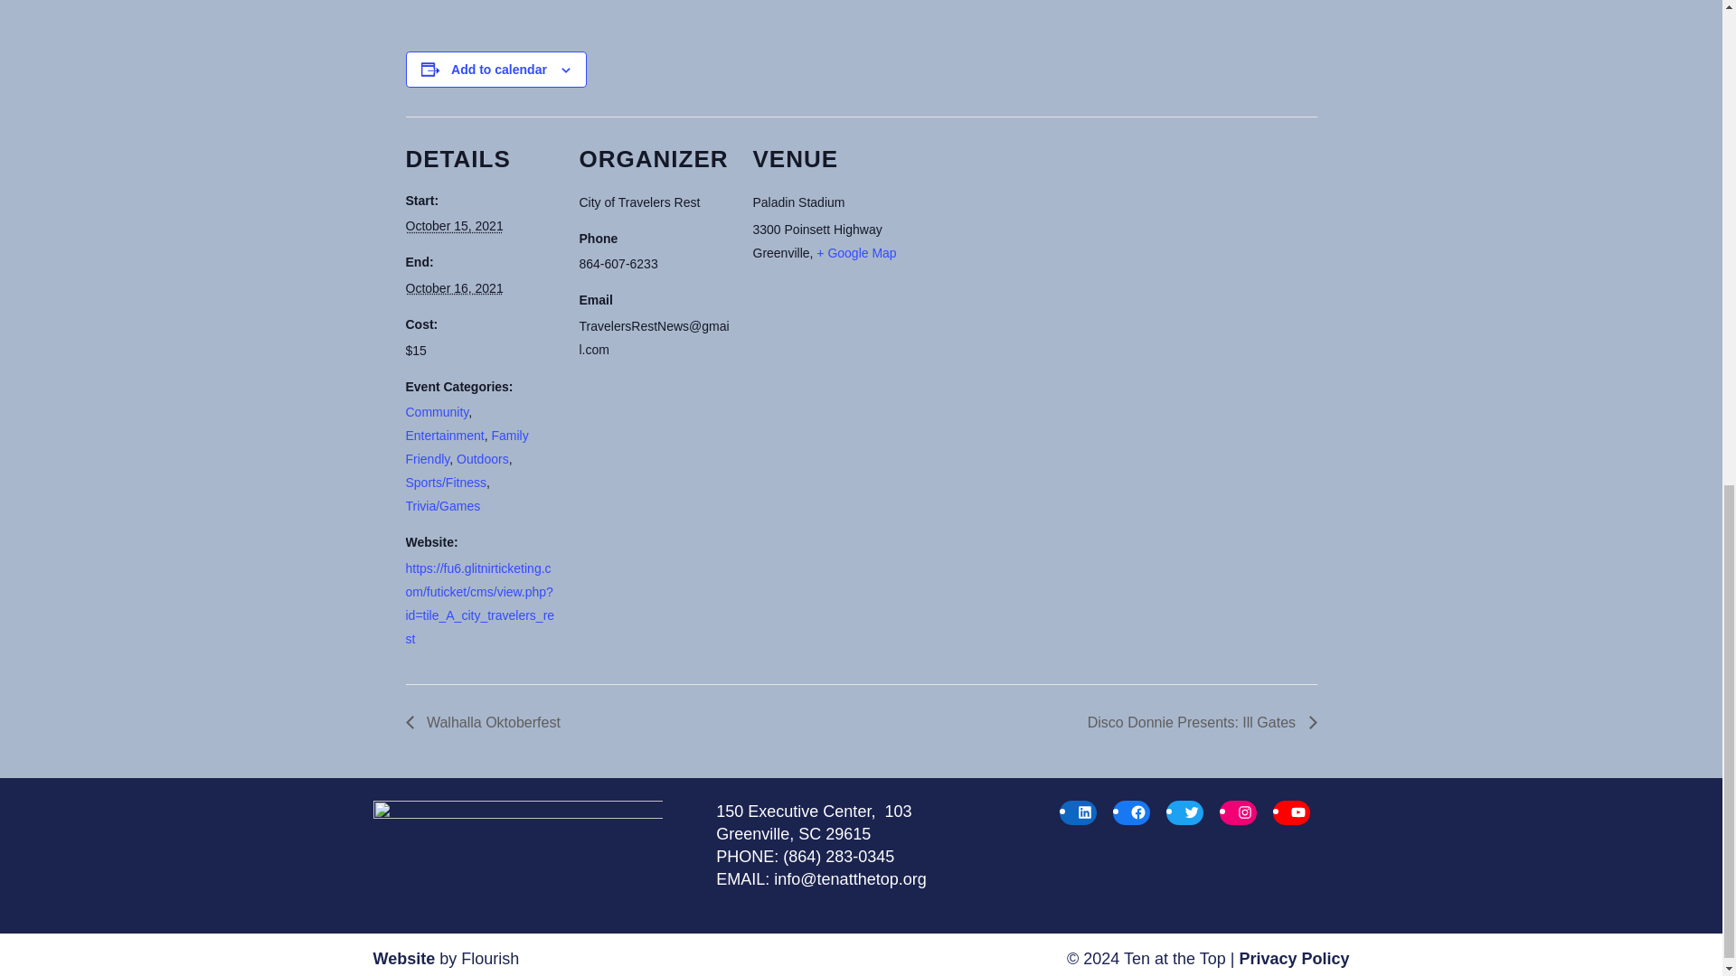 The width and height of the screenshot is (1736, 976). What do you see at coordinates (454, 226) in the screenshot?
I see `2021-10-15` at bounding box center [454, 226].